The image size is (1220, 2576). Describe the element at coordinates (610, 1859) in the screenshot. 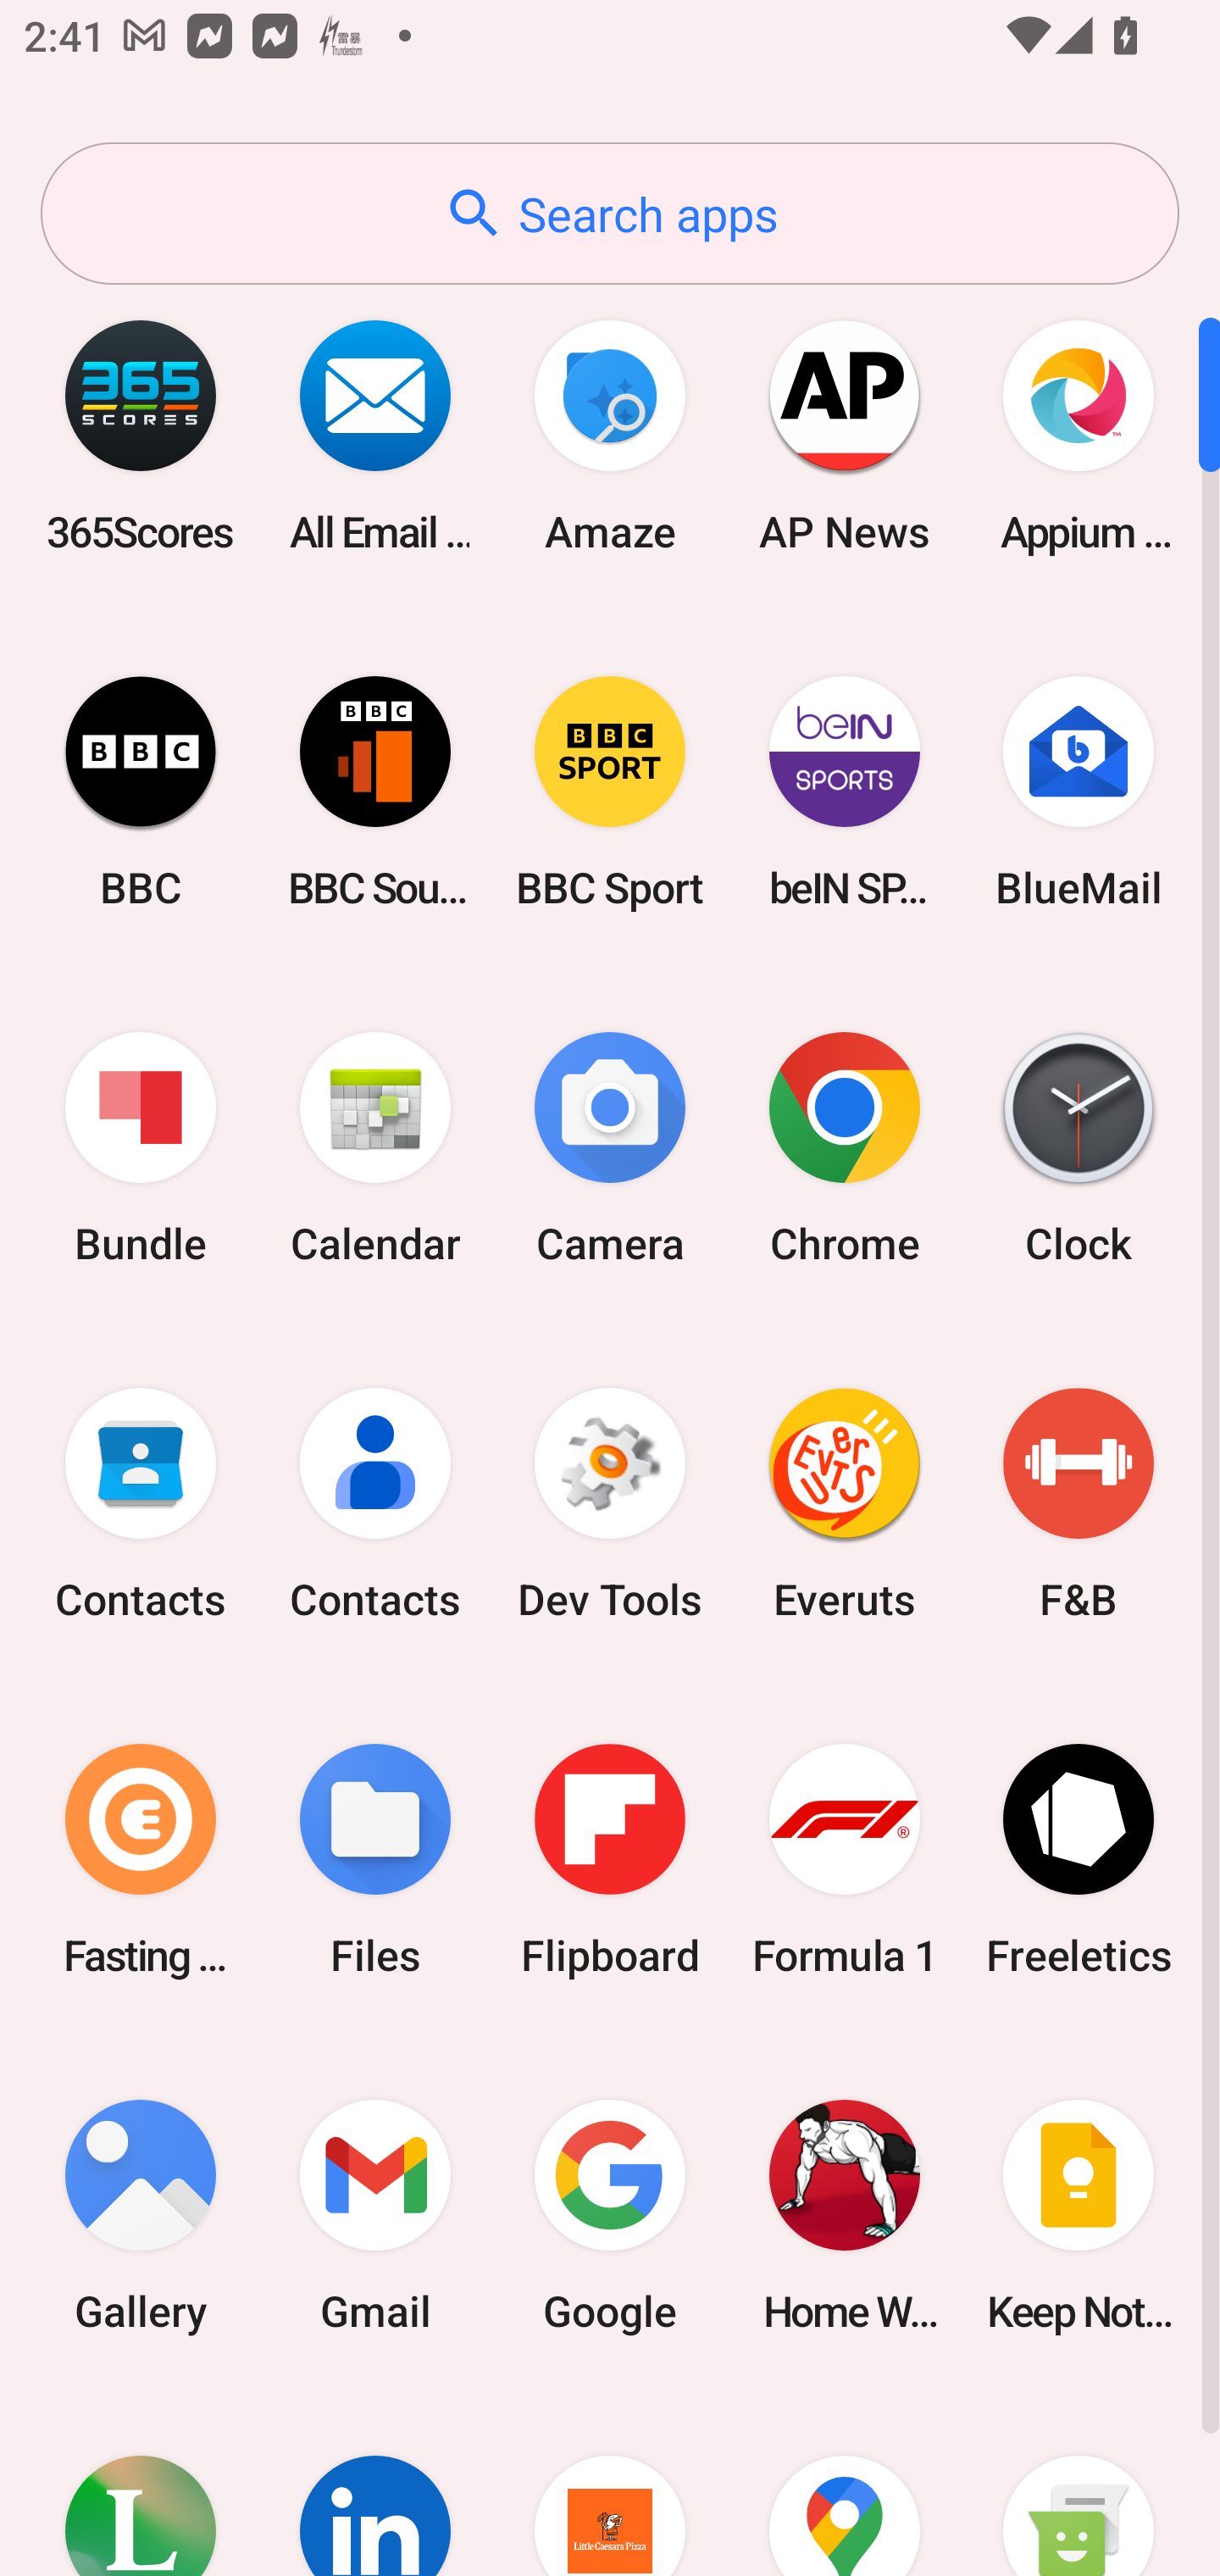

I see `Flipboard` at that location.